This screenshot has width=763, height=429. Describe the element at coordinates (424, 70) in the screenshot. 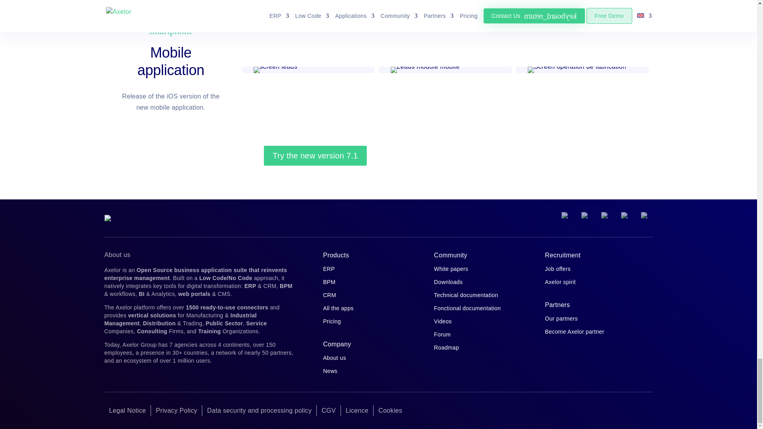

I see `correction-de-stock` at that location.